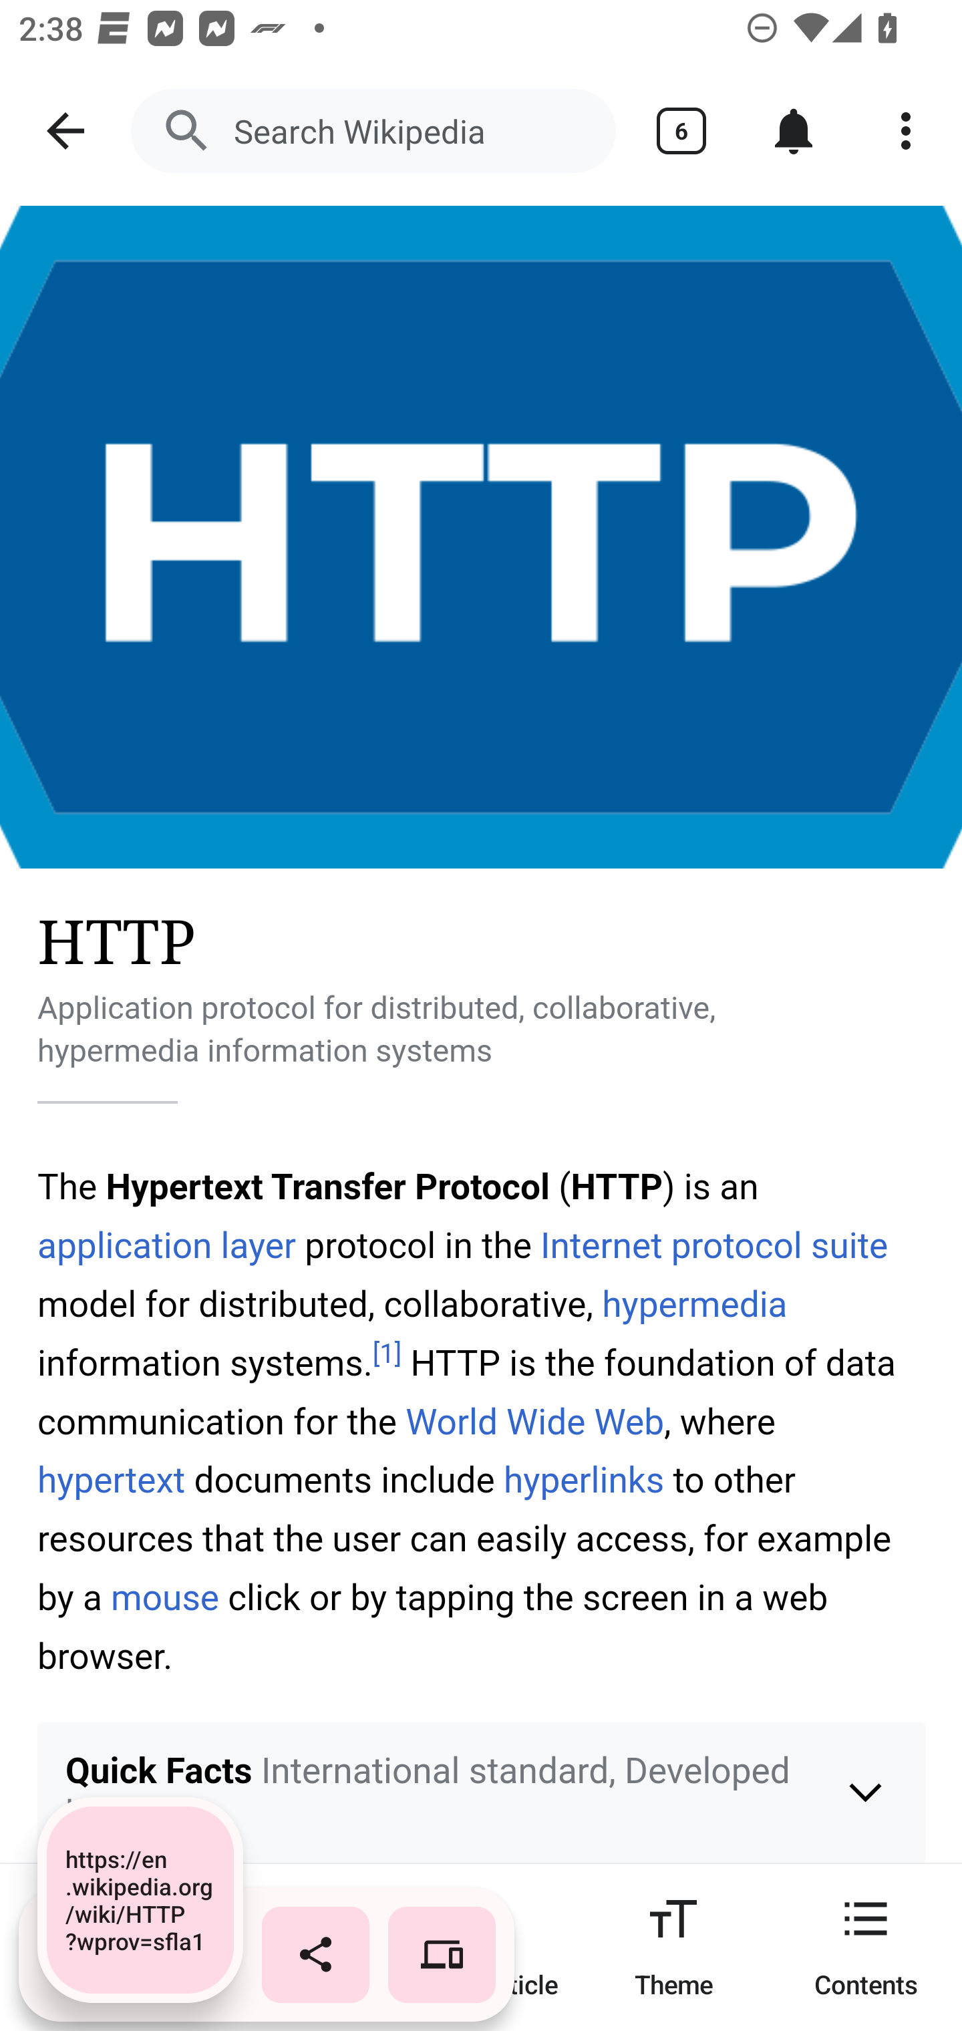 The image size is (962, 2031). I want to click on Navigate up, so click(65, 131).